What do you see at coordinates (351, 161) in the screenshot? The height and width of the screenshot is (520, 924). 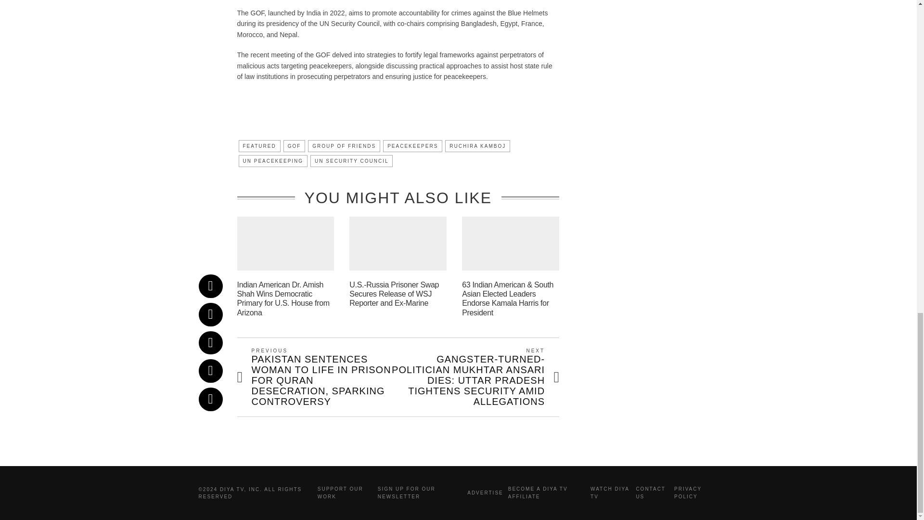 I see `UN SECURITY COUNCIL` at bounding box center [351, 161].